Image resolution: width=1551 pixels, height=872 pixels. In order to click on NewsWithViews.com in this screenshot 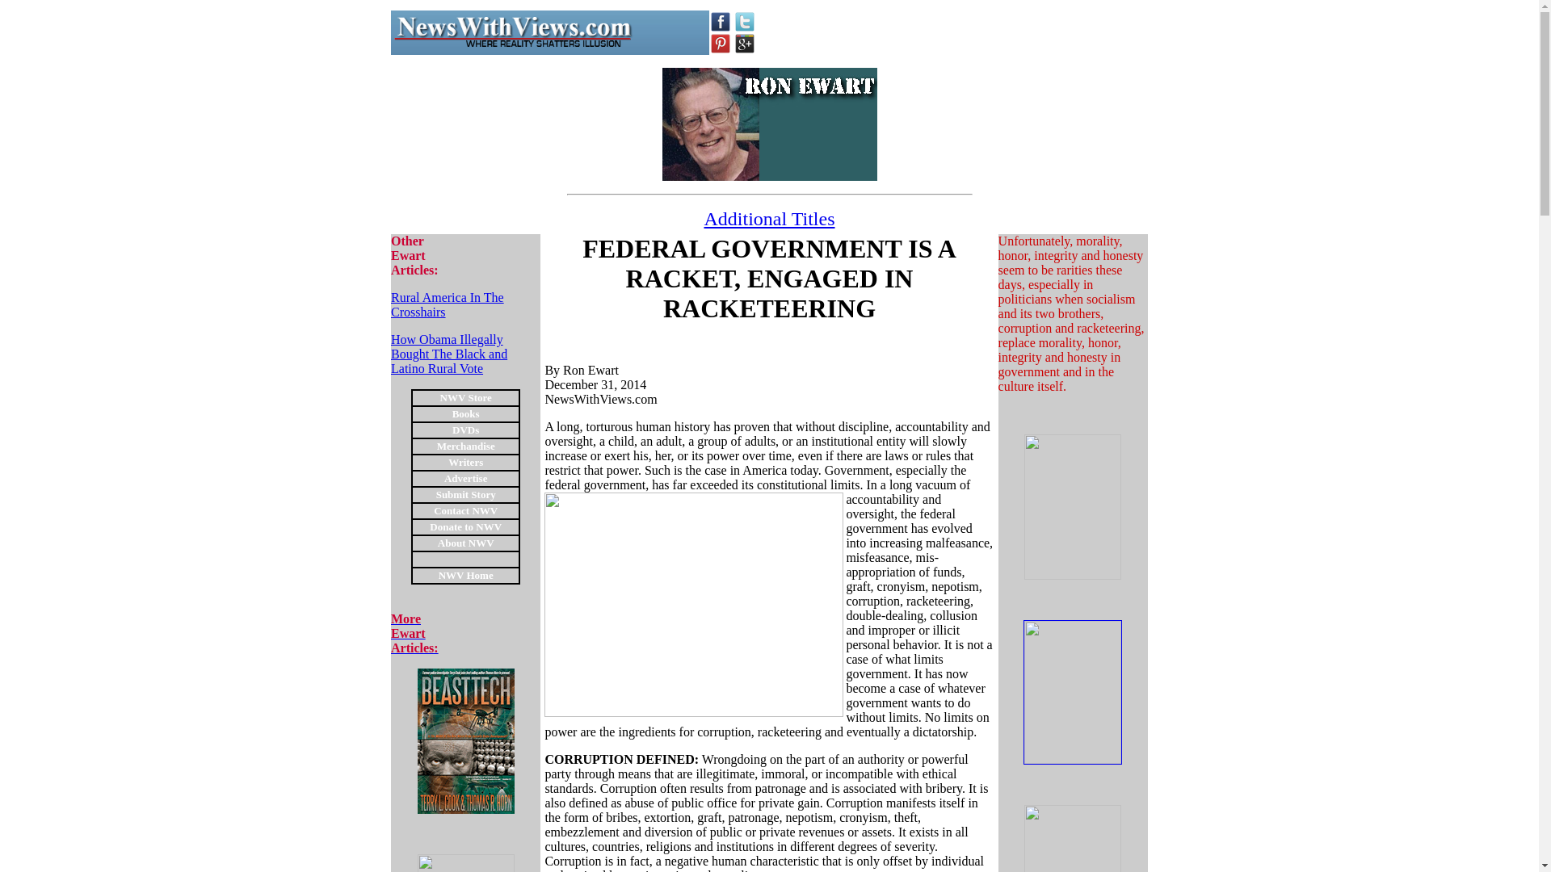, I will do `click(414, 633)`.